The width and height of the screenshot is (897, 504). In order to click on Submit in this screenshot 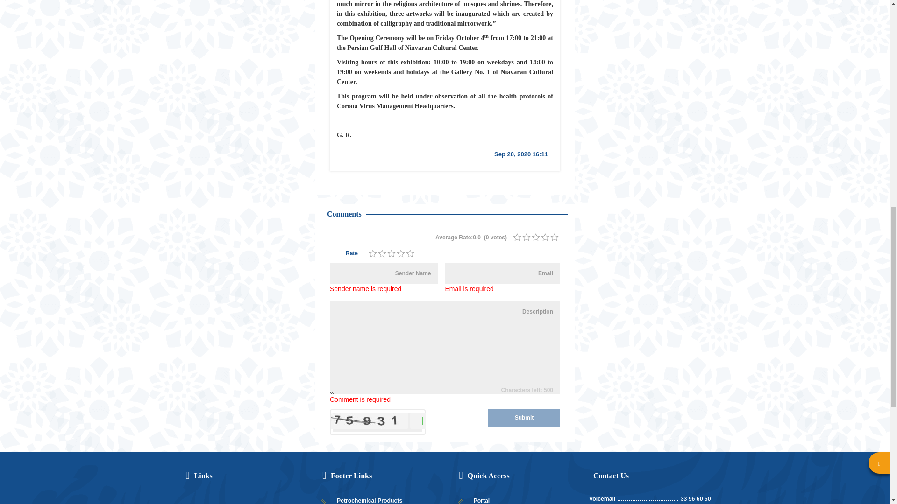, I will do `click(524, 417)`.